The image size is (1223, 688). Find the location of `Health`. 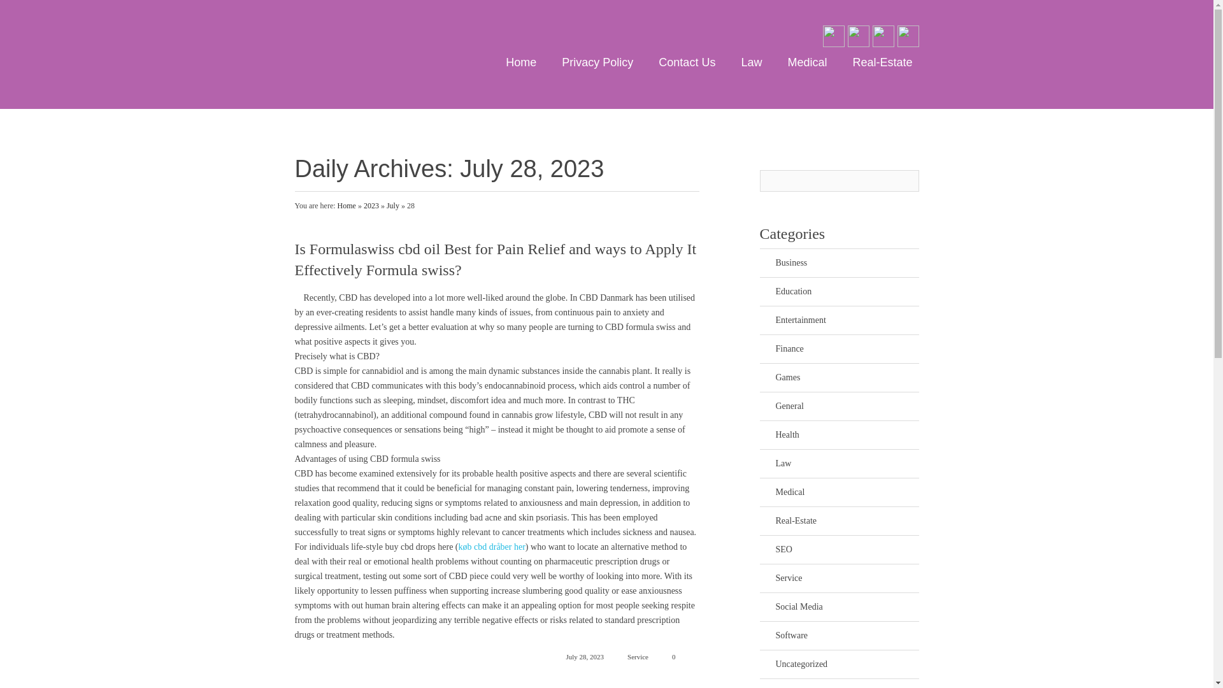

Health is located at coordinates (847, 434).